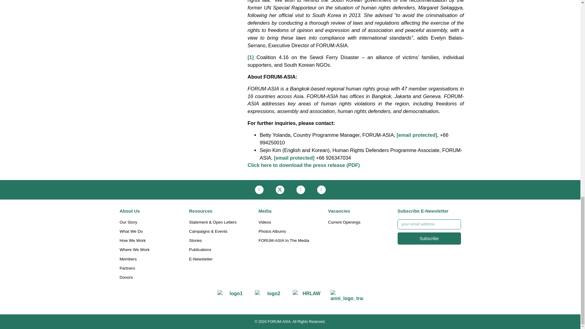  What do you see at coordinates (347, 298) in the screenshot?
I see `Default Title` at bounding box center [347, 298].